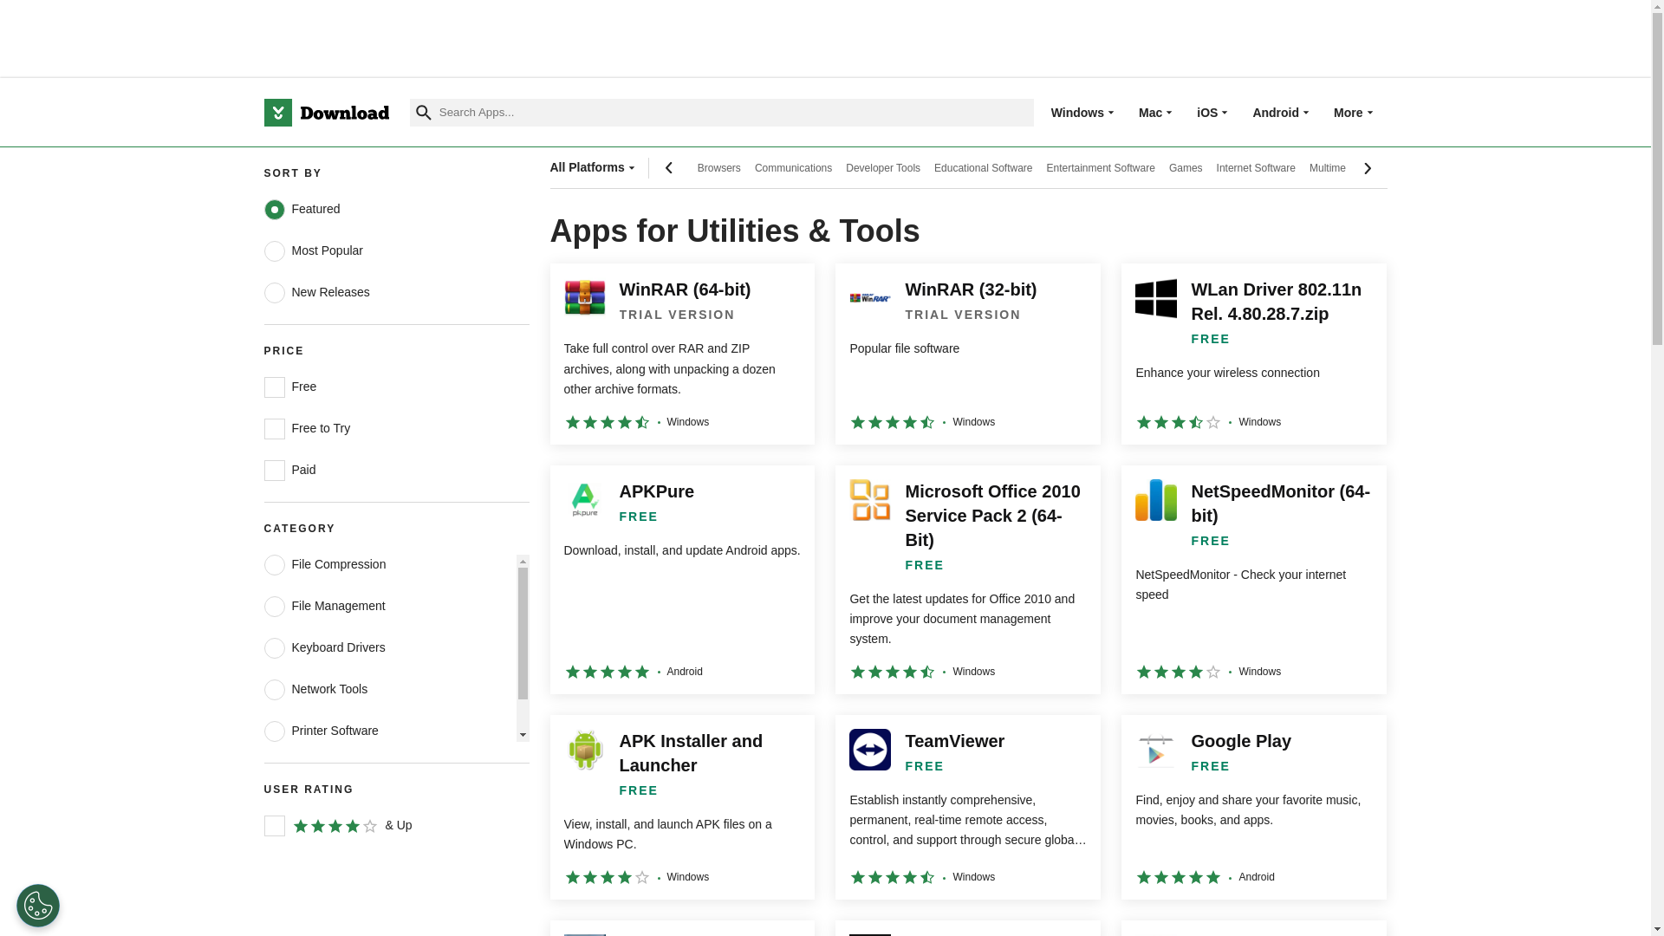  What do you see at coordinates (1253, 807) in the screenshot?
I see `Google Play` at bounding box center [1253, 807].